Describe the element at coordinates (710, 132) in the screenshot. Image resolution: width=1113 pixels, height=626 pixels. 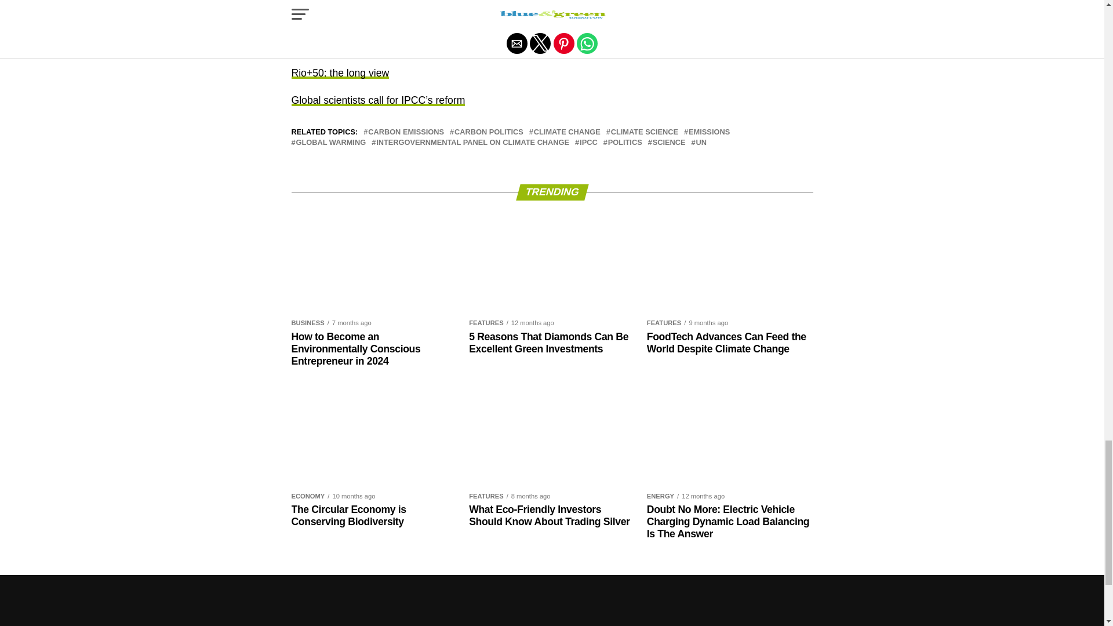
I see `EMISSIONS` at that location.